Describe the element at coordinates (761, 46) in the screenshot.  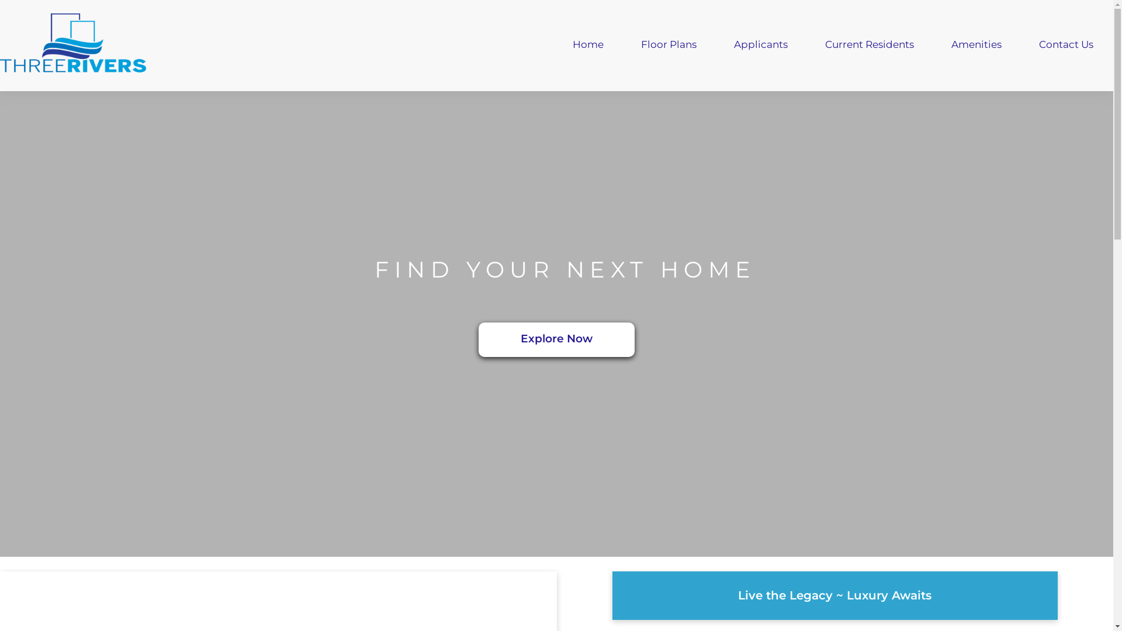
I see `Applicants` at that location.